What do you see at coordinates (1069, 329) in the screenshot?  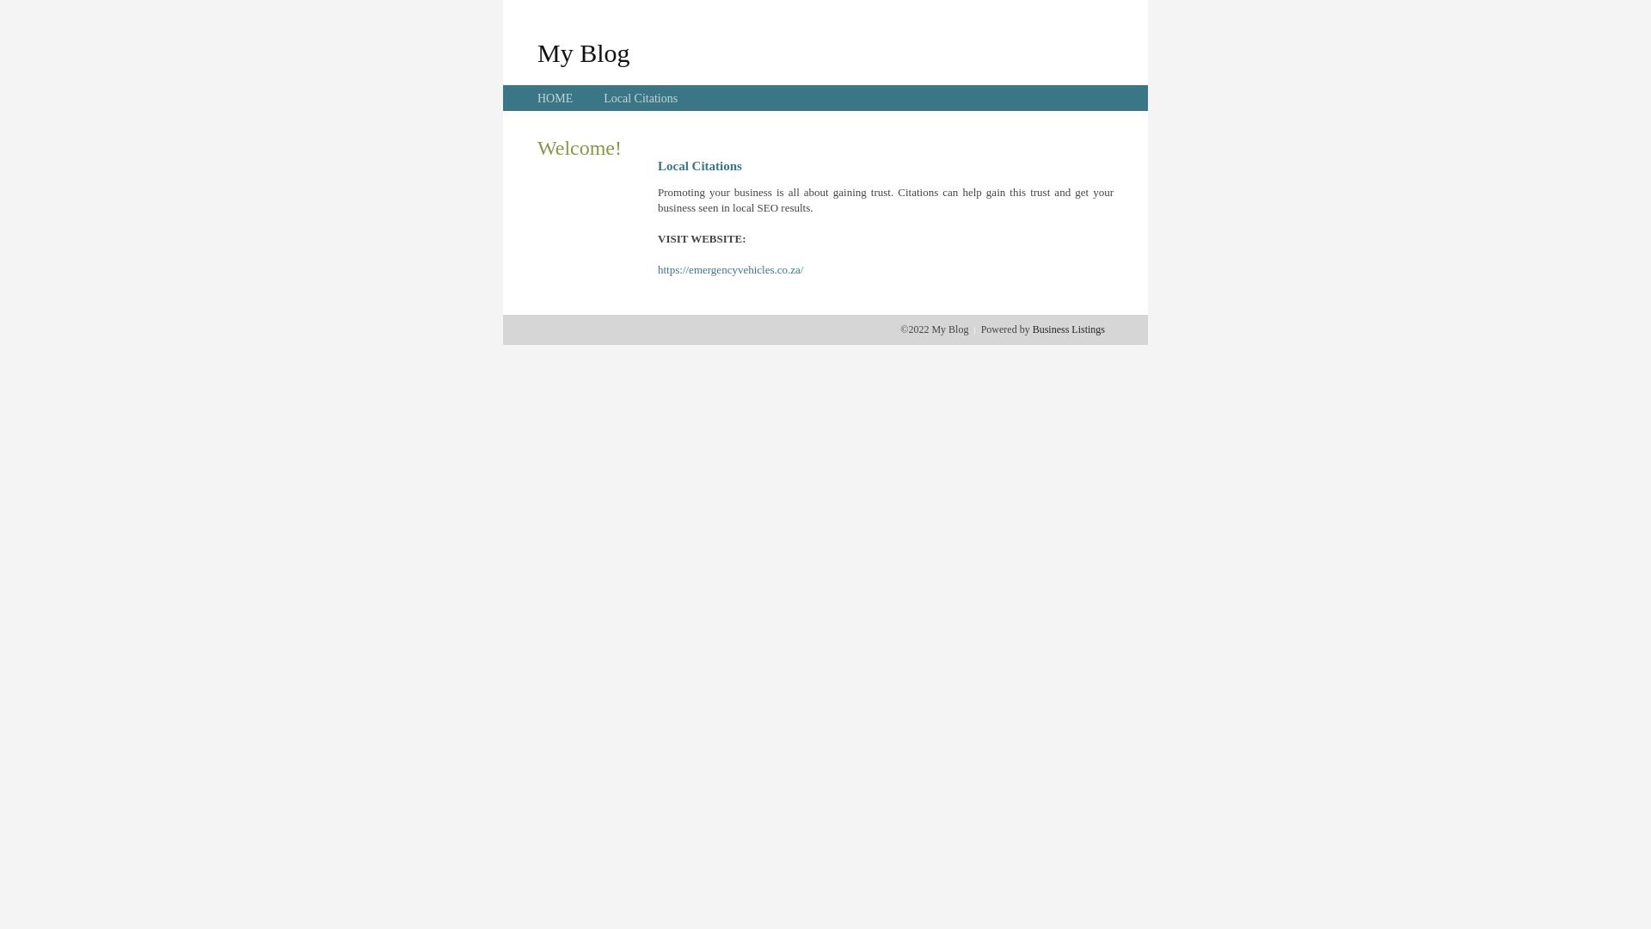 I see `Business Listings` at bounding box center [1069, 329].